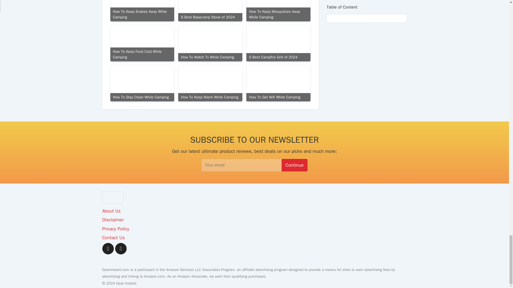  I want to click on How To Keep Warm While Camping, so click(210, 83).